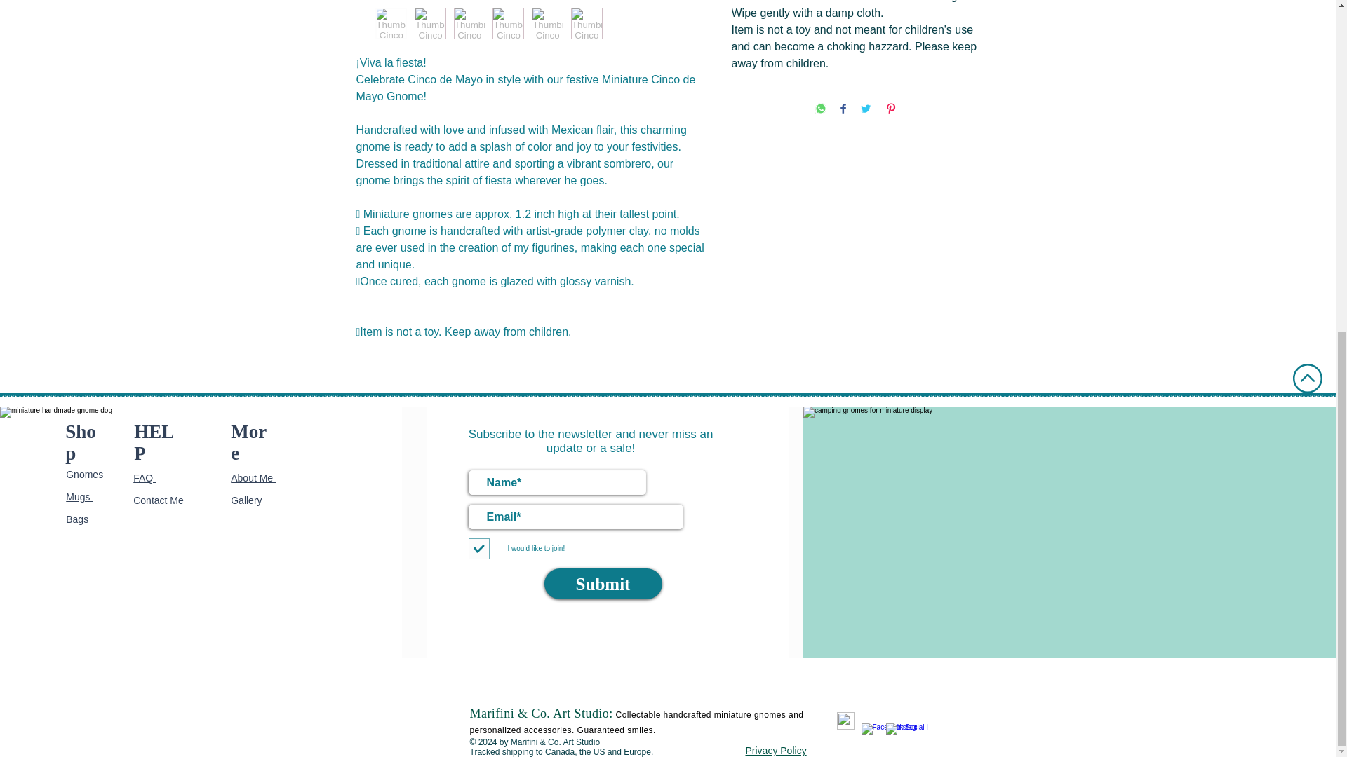  What do you see at coordinates (246, 500) in the screenshot?
I see `Gallery` at bounding box center [246, 500].